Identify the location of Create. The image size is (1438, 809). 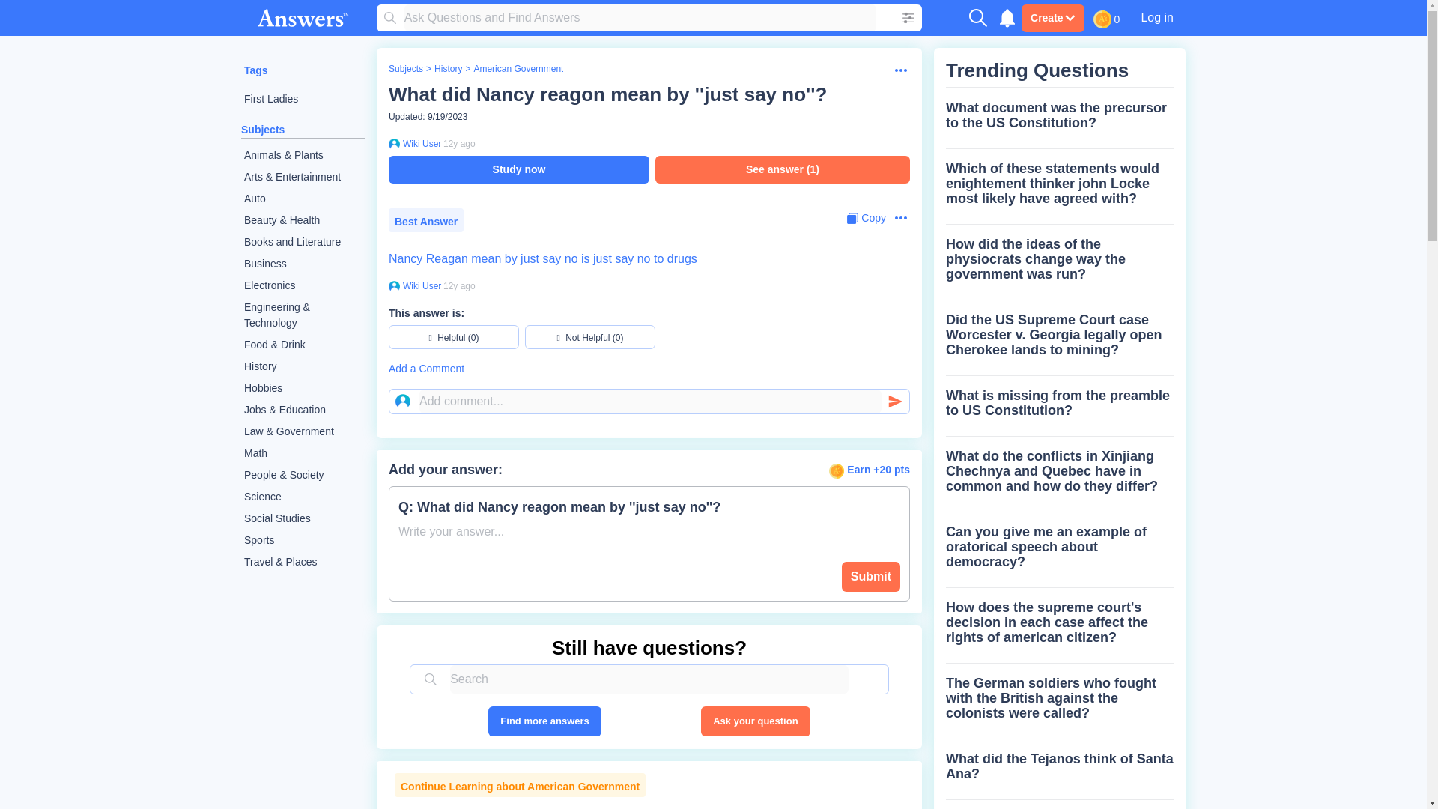
(1052, 18).